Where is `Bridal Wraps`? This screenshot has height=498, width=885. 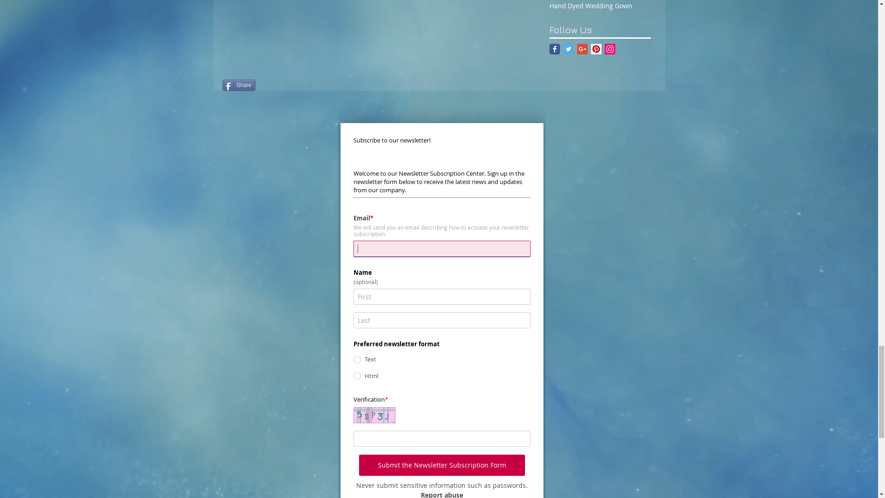 Bridal Wraps is located at coordinates (396, 242).